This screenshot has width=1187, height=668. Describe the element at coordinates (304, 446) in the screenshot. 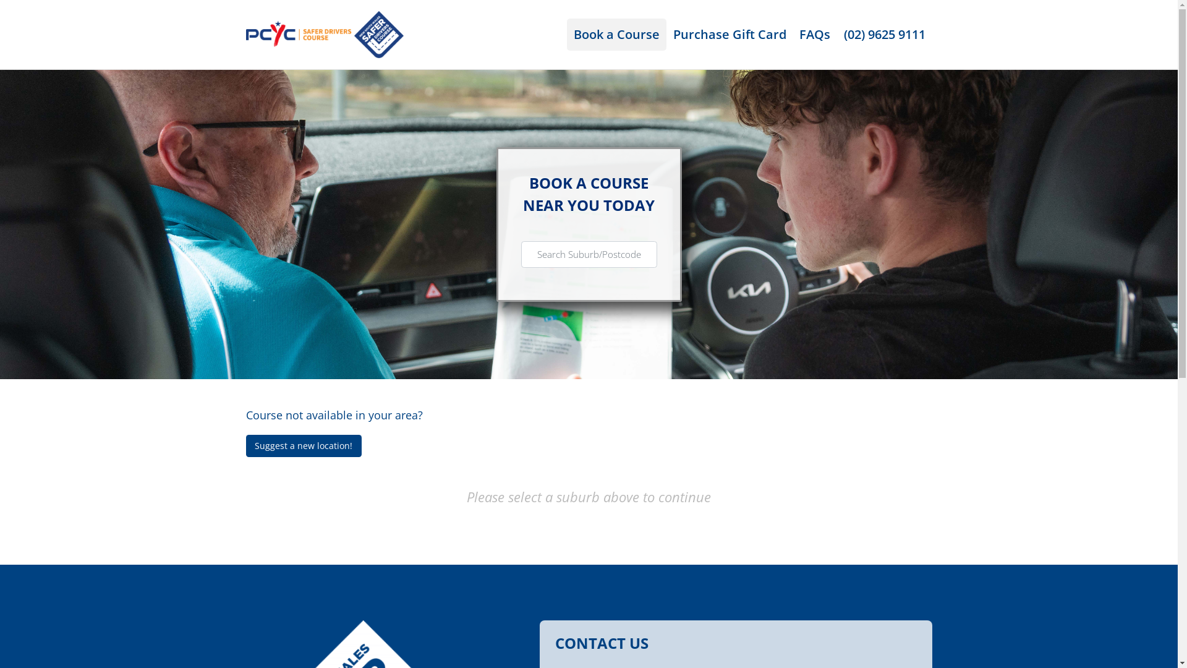

I see `Suggest a new location!` at that location.